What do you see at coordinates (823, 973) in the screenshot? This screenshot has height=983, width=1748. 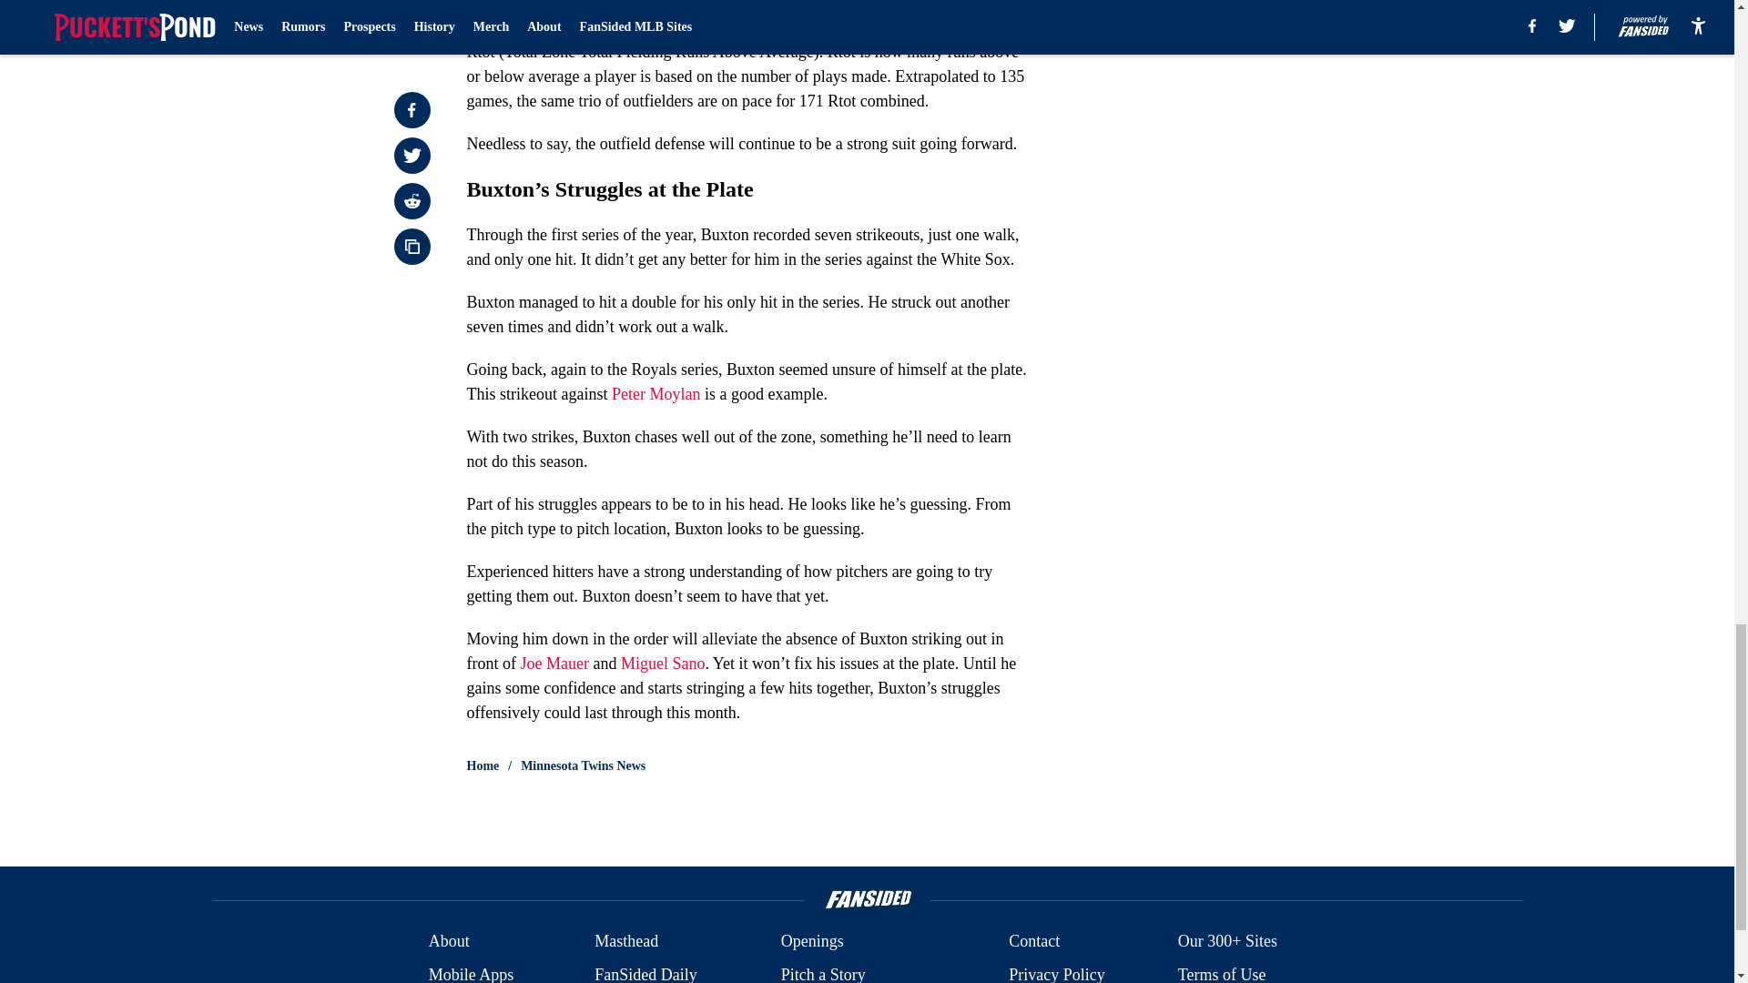 I see `Pitch a Story` at bounding box center [823, 973].